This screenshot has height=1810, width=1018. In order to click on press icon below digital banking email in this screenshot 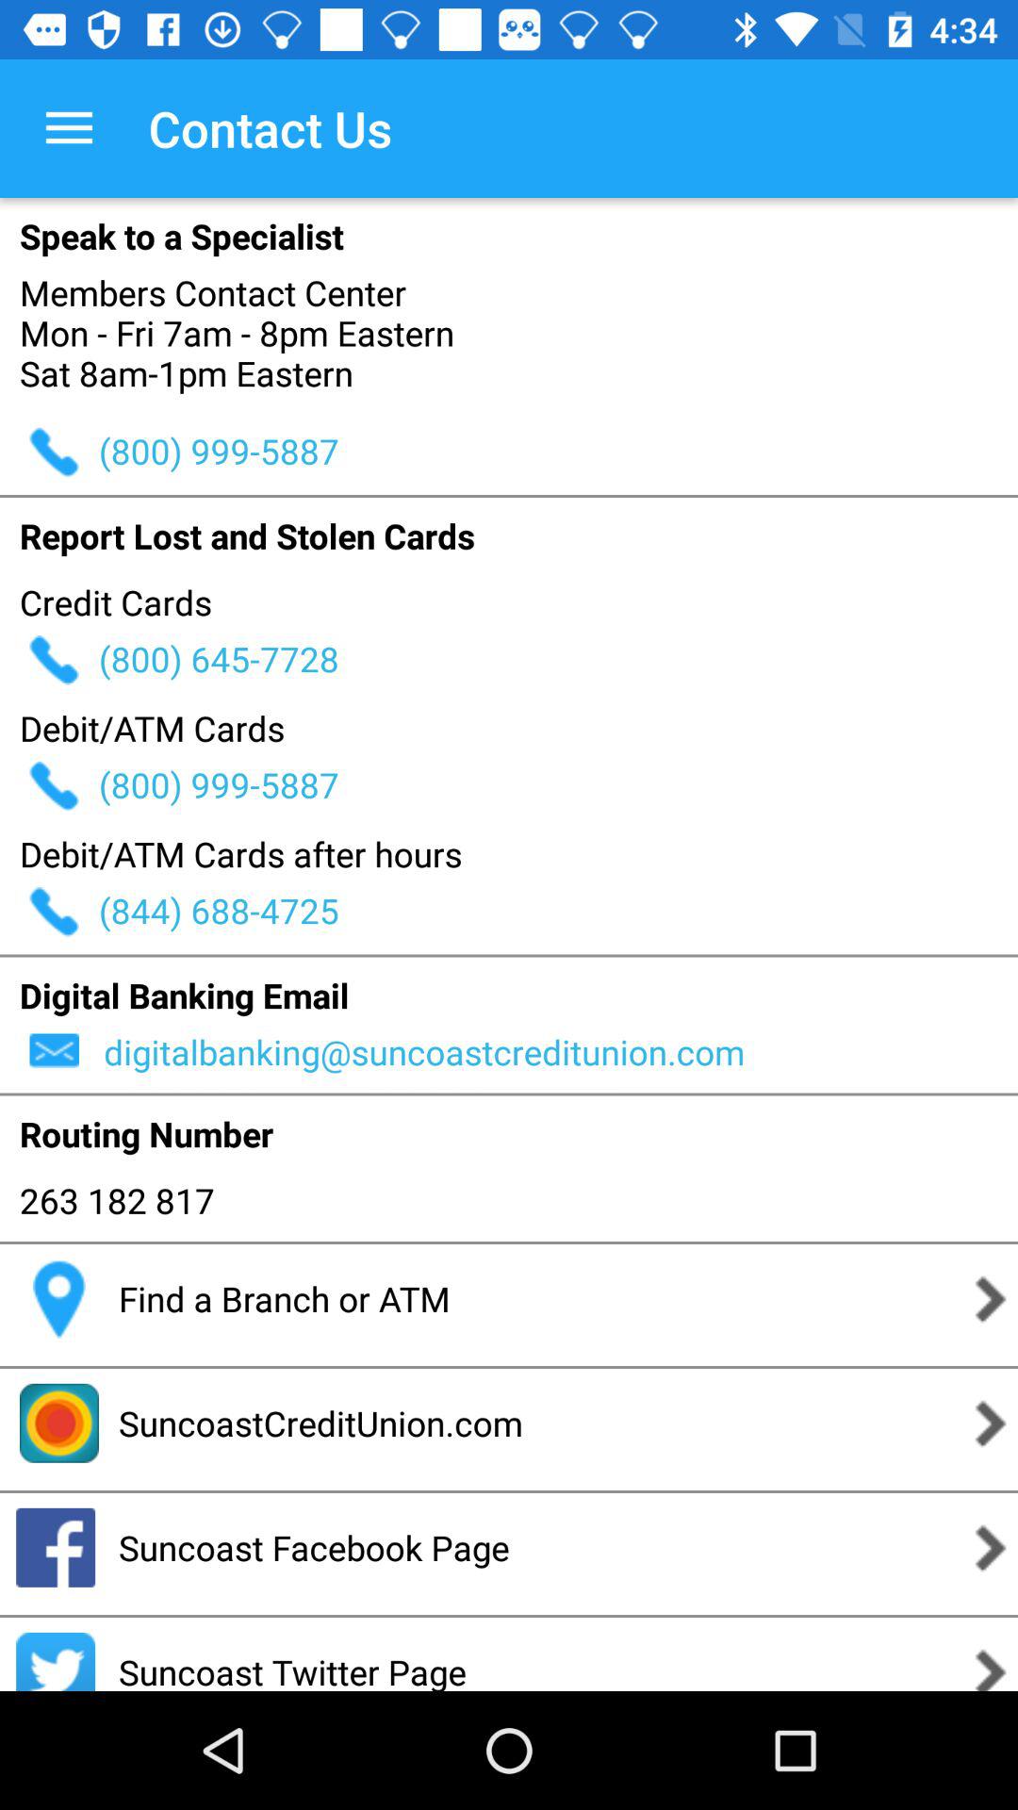, I will do `click(558, 1052)`.